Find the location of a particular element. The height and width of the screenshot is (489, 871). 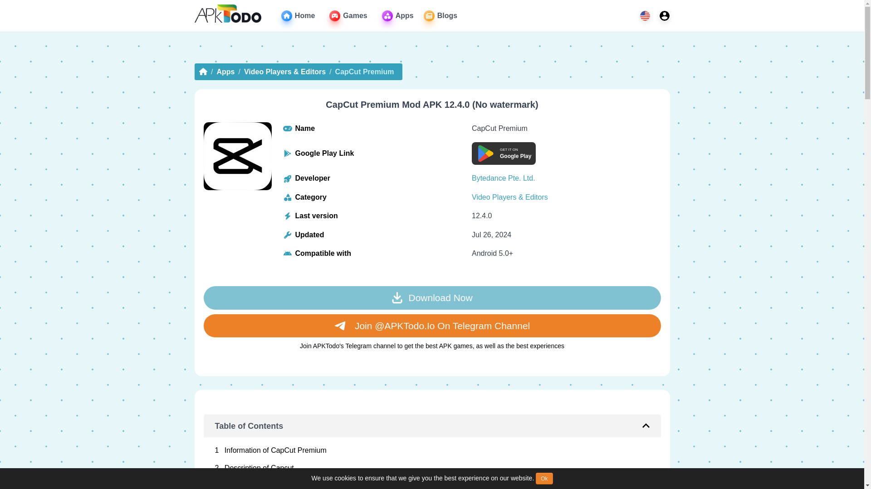

Games is located at coordinates (347, 15).